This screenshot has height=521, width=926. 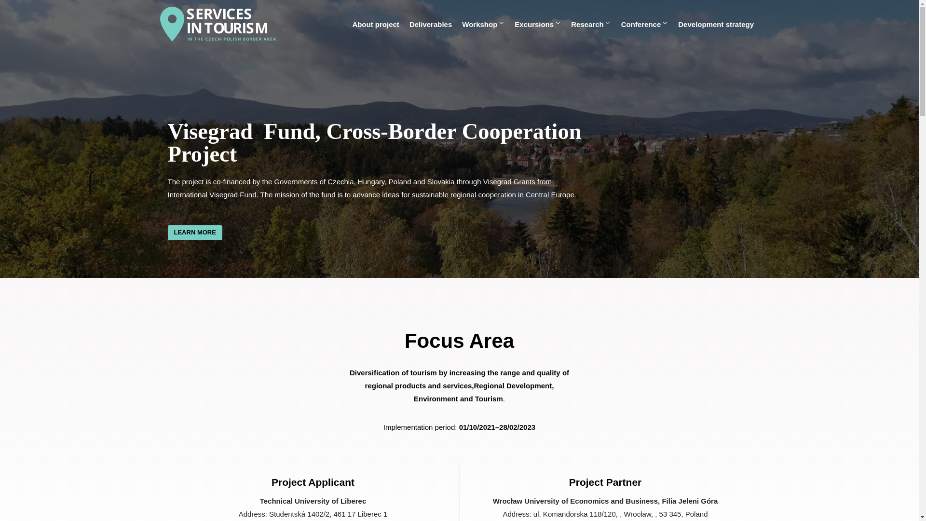 I want to click on Development strategy, so click(x=716, y=24).